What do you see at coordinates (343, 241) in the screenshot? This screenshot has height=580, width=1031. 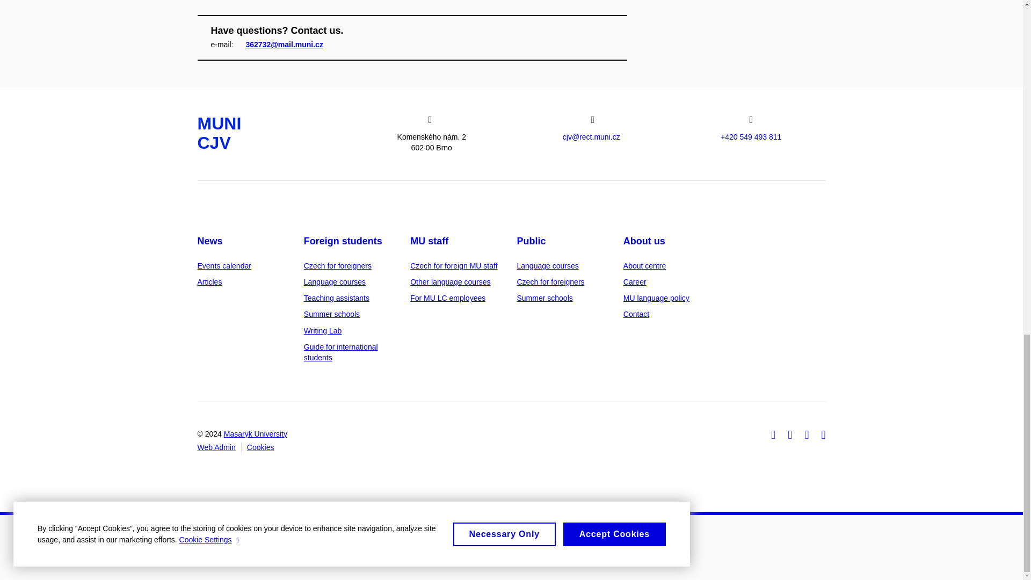 I see `Foreign students` at bounding box center [343, 241].